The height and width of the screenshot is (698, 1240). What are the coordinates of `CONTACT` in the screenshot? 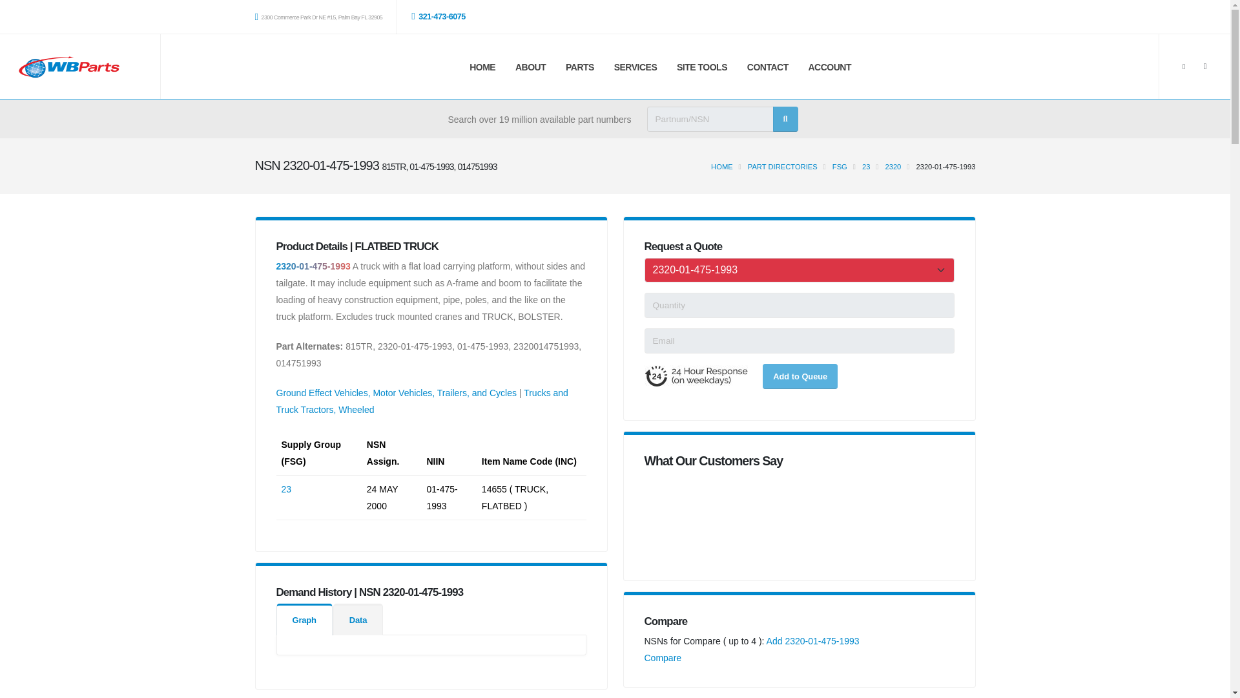 It's located at (767, 67).